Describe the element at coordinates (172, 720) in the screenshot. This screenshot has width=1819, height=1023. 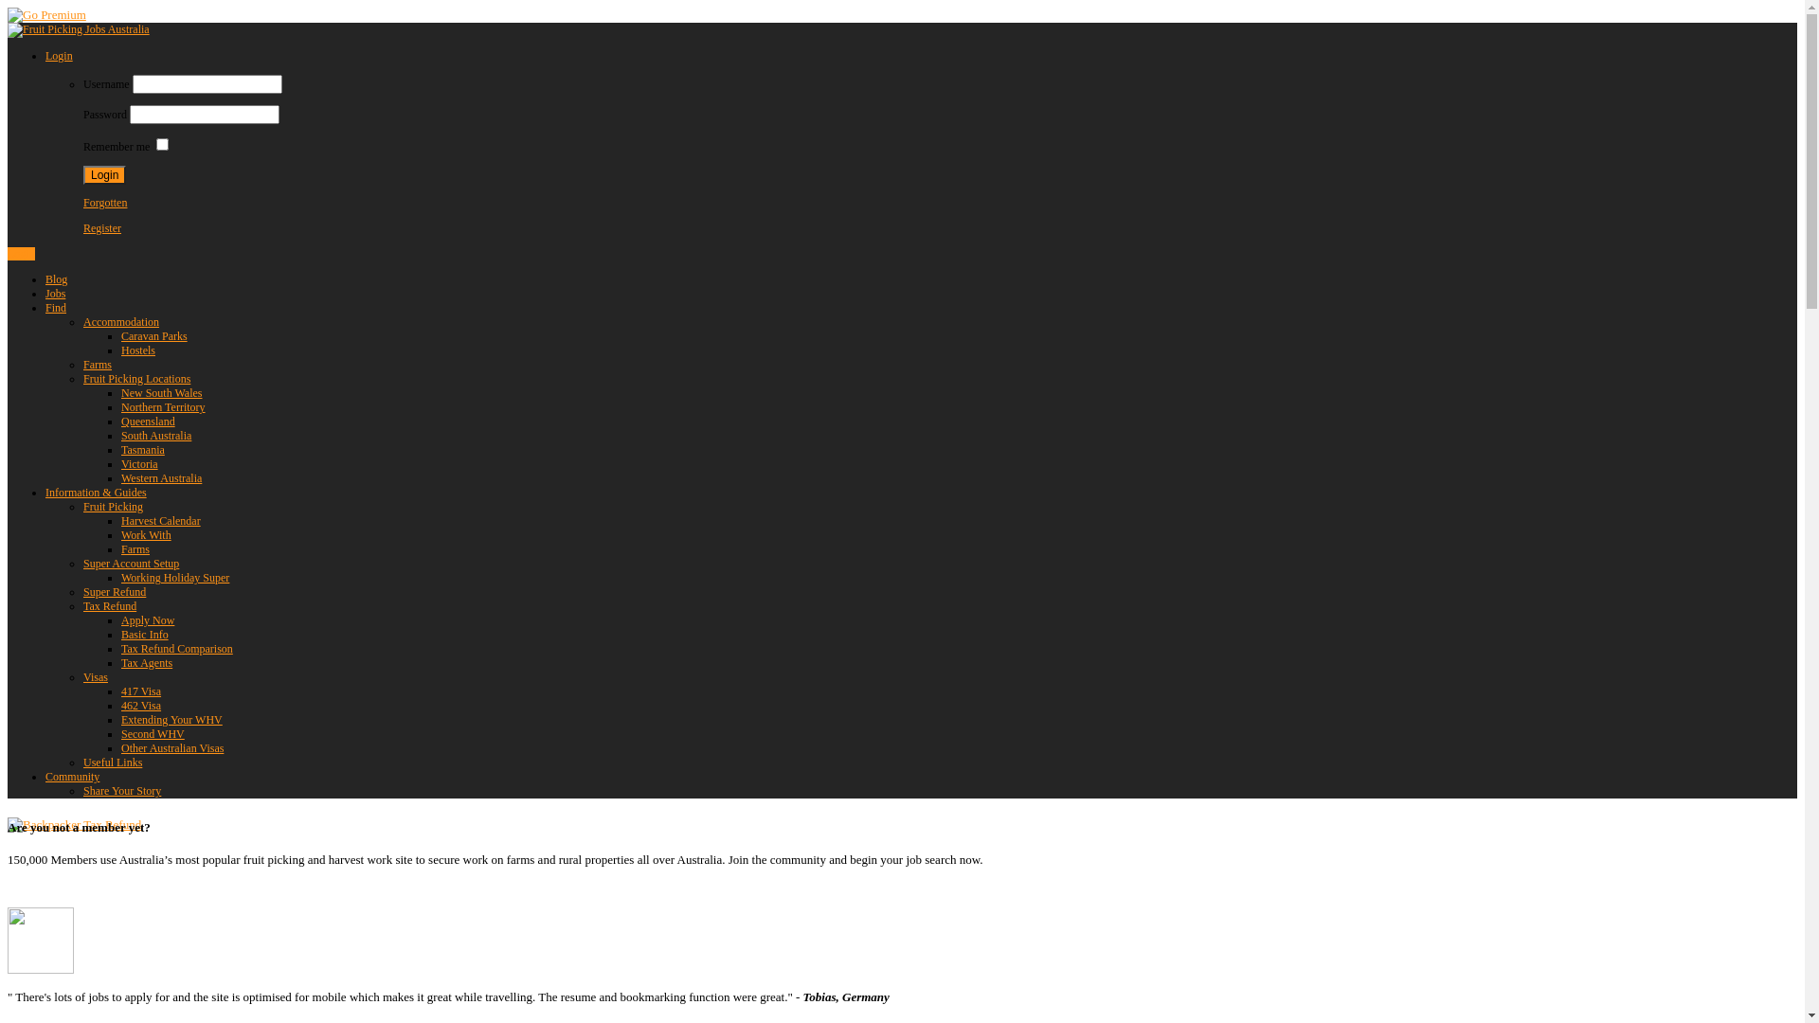
I see `Extending Your WHV` at that location.